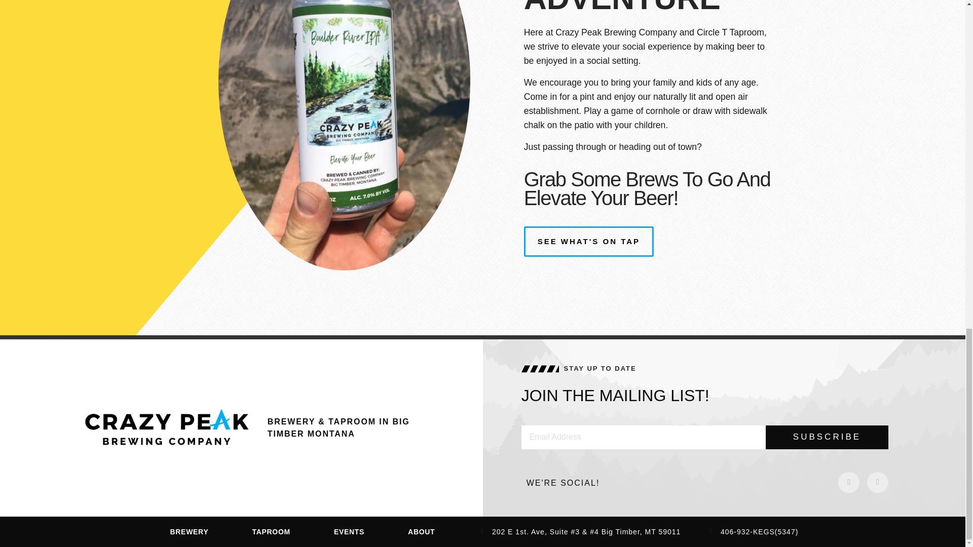 The image size is (973, 547). I want to click on SEE WHAT'S ON TAP, so click(589, 241).